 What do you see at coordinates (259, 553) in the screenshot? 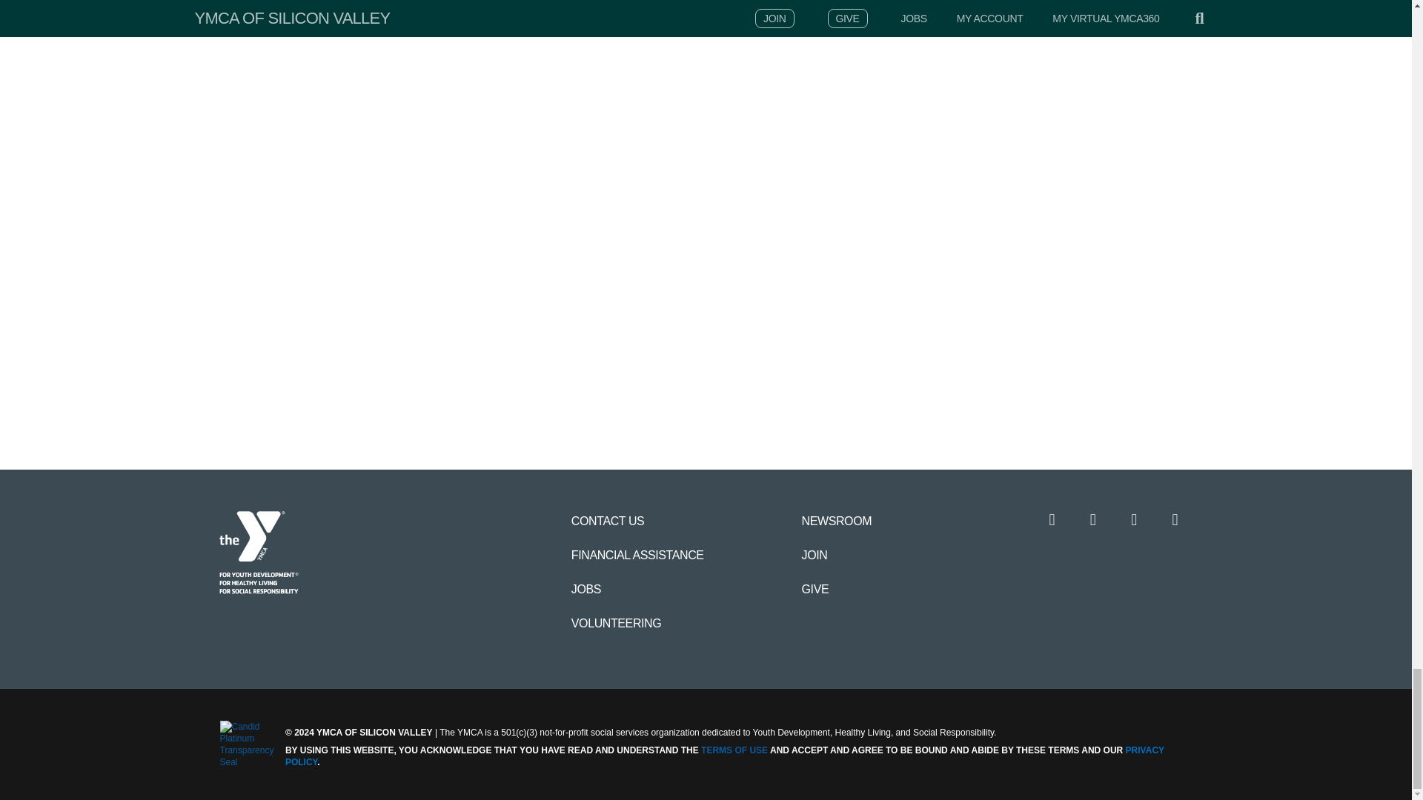
I see `Home` at bounding box center [259, 553].